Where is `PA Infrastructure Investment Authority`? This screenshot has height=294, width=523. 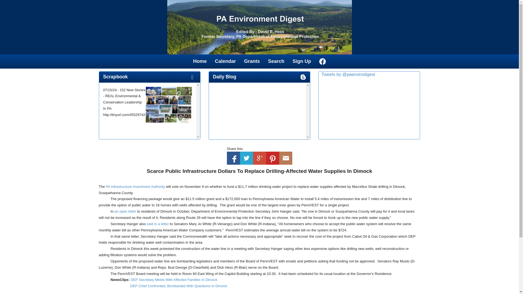 PA Infrastructure Investment Authority is located at coordinates (136, 187).